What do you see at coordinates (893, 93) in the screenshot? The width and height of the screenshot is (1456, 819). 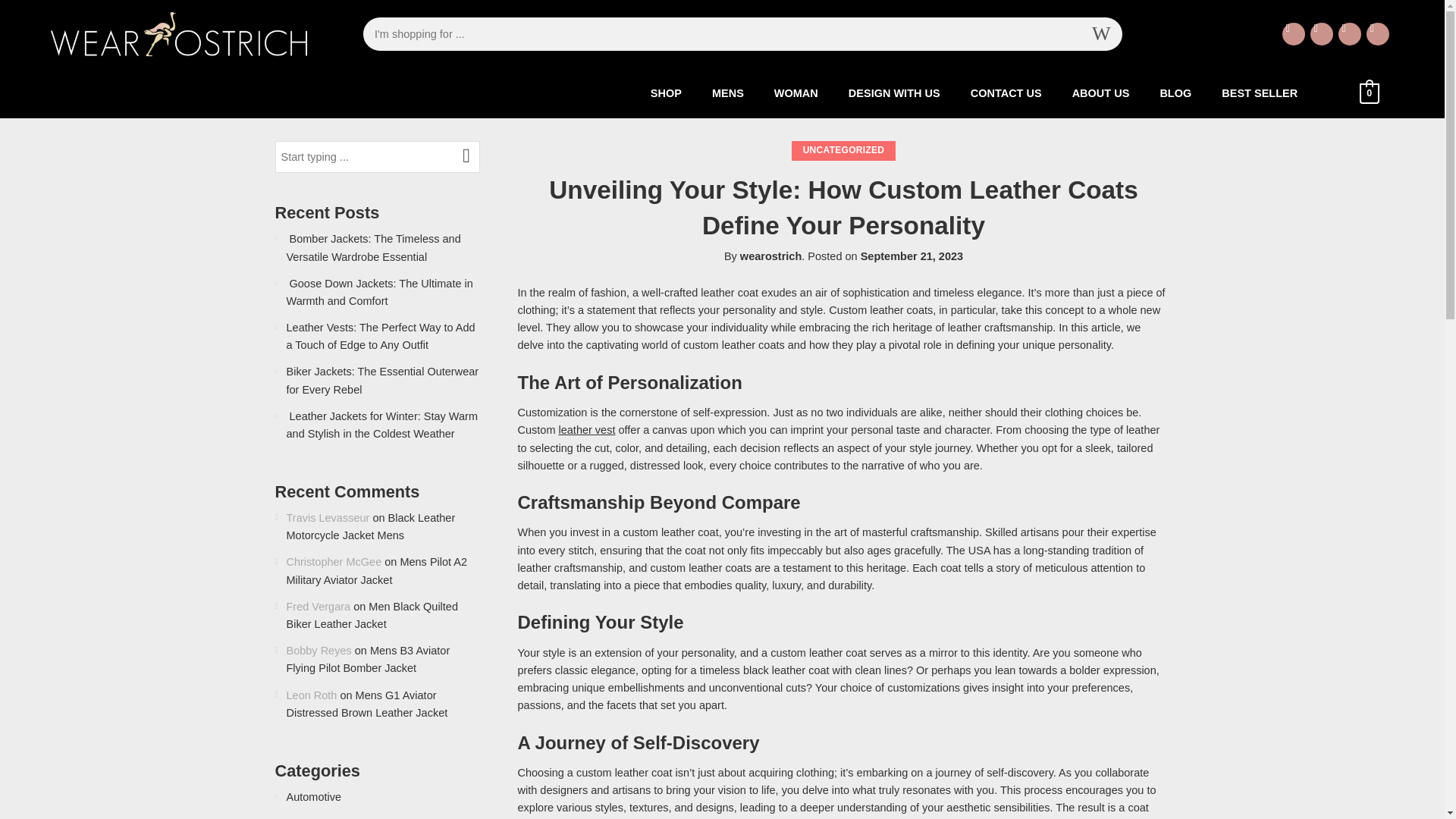 I see `DESIGN WITH US` at bounding box center [893, 93].